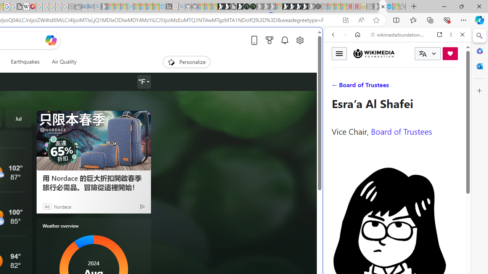 Image resolution: width=488 pixels, height=274 pixels. What do you see at coordinates (61, 62) in the screenshot?
I see `Air Quality` at bounding box center [61, 62].